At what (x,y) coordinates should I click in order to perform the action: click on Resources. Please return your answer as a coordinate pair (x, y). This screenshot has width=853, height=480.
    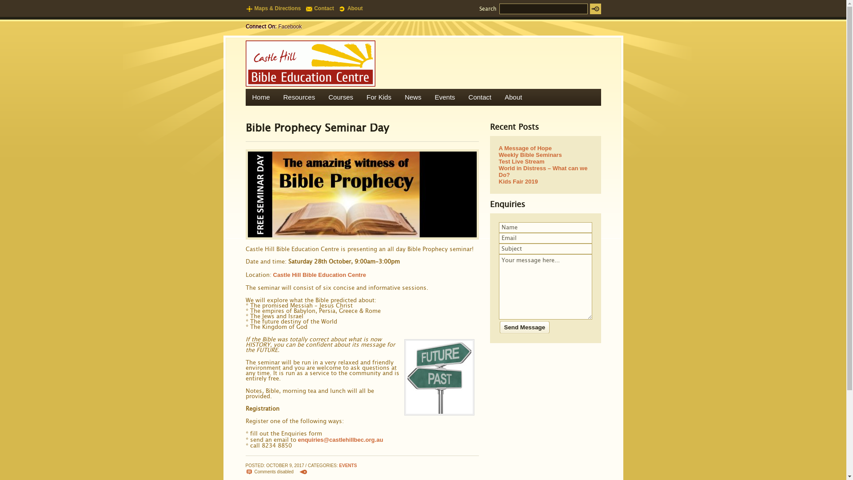
    Looking at the image, I should click on (299, 97).